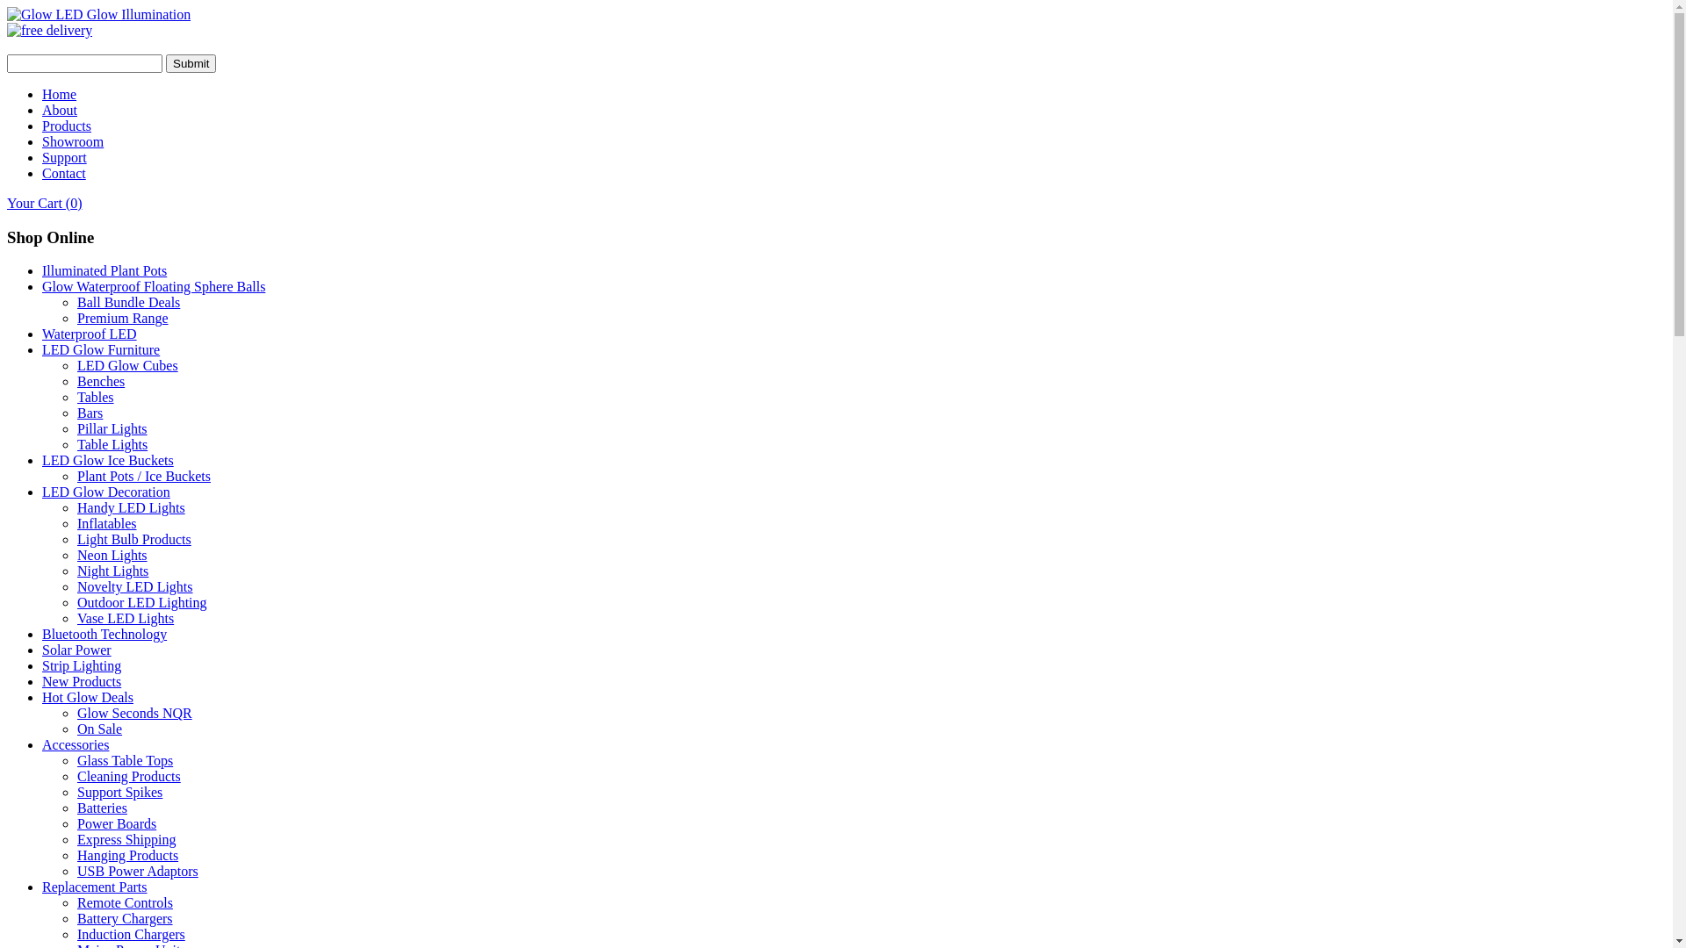 The height and width of the screenshot is (948, 1686). I want to click on Handy LED Lights, so click(132, 507).